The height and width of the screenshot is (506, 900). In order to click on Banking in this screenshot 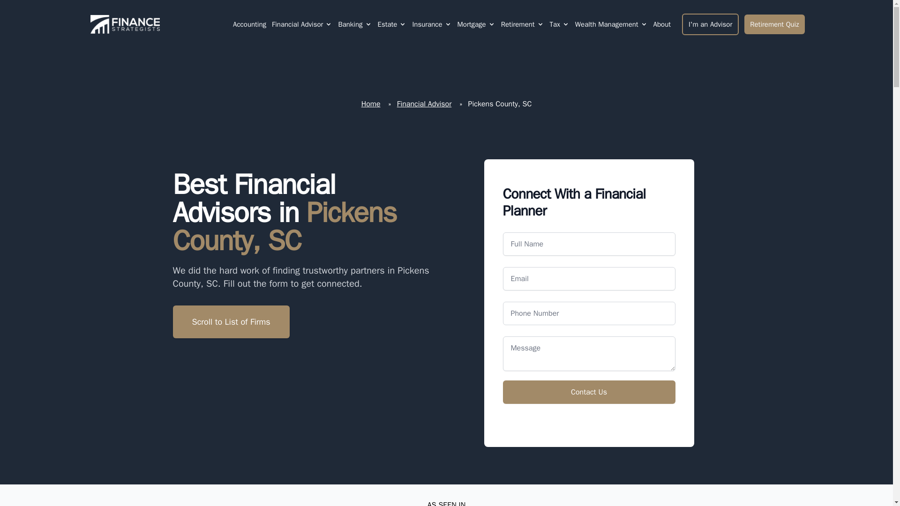, I will do `click(354, 24)`.